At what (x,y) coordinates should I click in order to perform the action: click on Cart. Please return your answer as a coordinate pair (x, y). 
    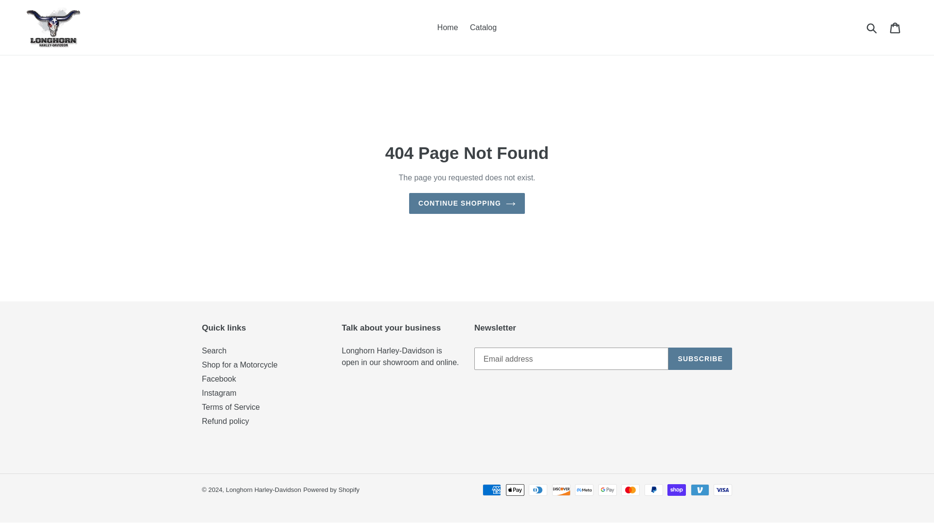
    Looking at the image, I should click on (896, 27).